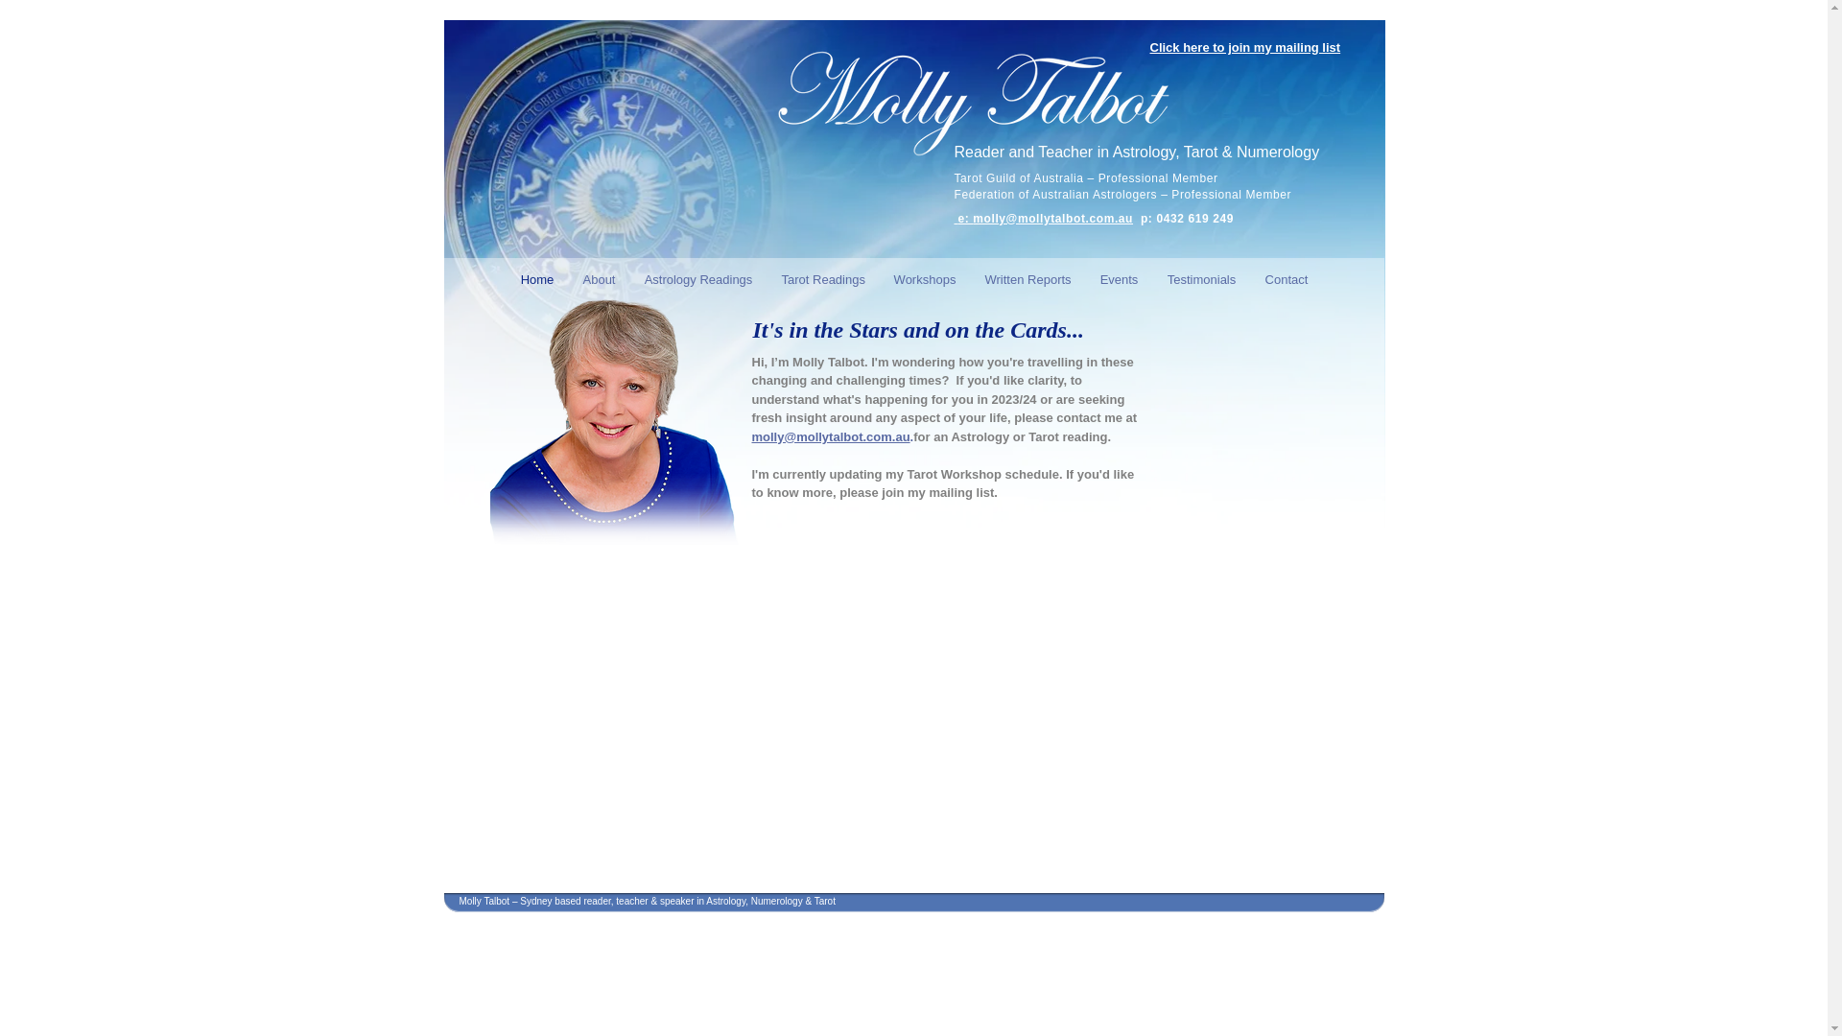 This screenshot has height=1036, width=1842. Describe the element at coordinates (925, 278) in the screenshot. I see `Workshops` at that location.